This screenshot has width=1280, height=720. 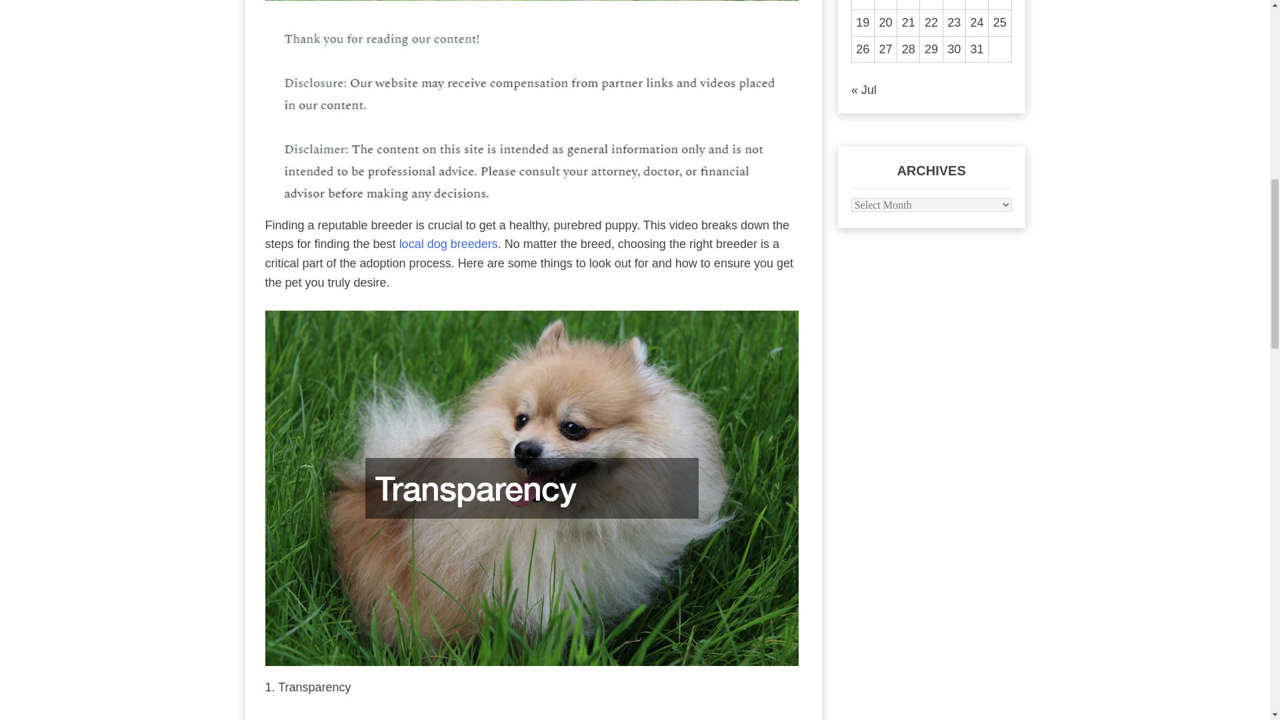 I want to click on local dog breeders, so click(x=448, y=244).